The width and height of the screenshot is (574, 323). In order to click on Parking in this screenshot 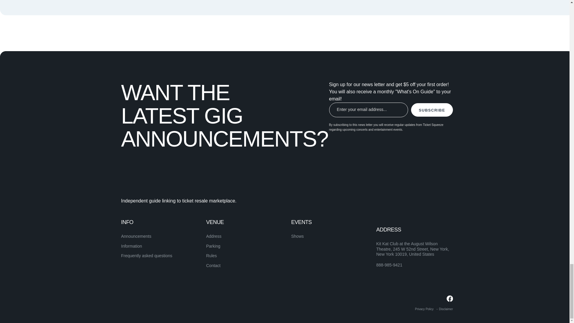, I will do `click(213, 246)`.